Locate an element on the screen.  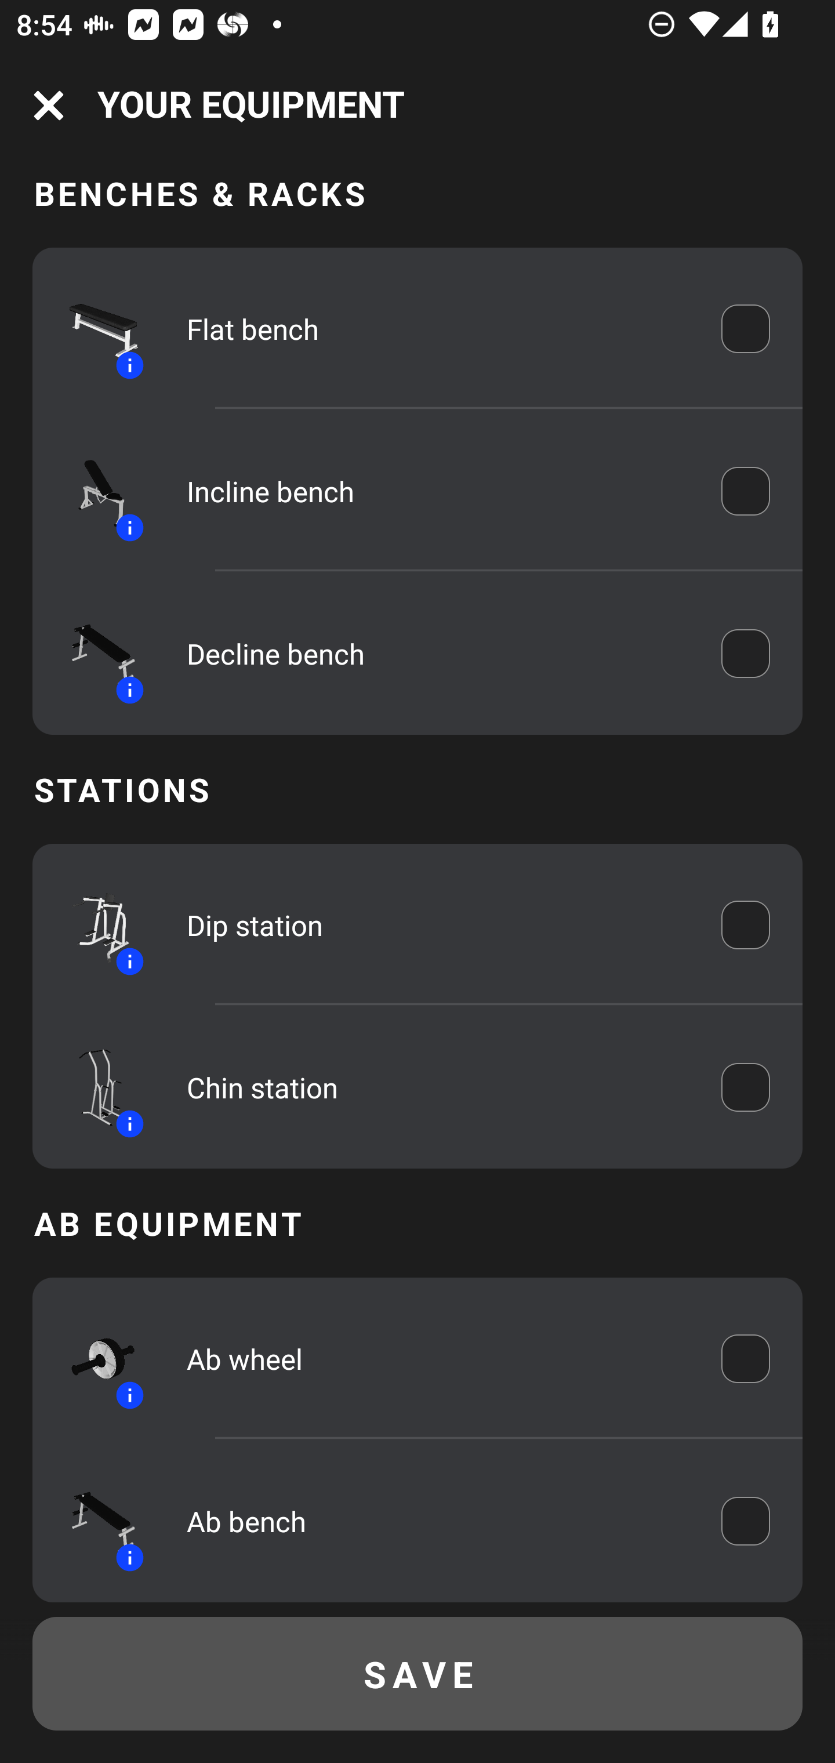
Navigation icon is located at coordinates (49, 106).